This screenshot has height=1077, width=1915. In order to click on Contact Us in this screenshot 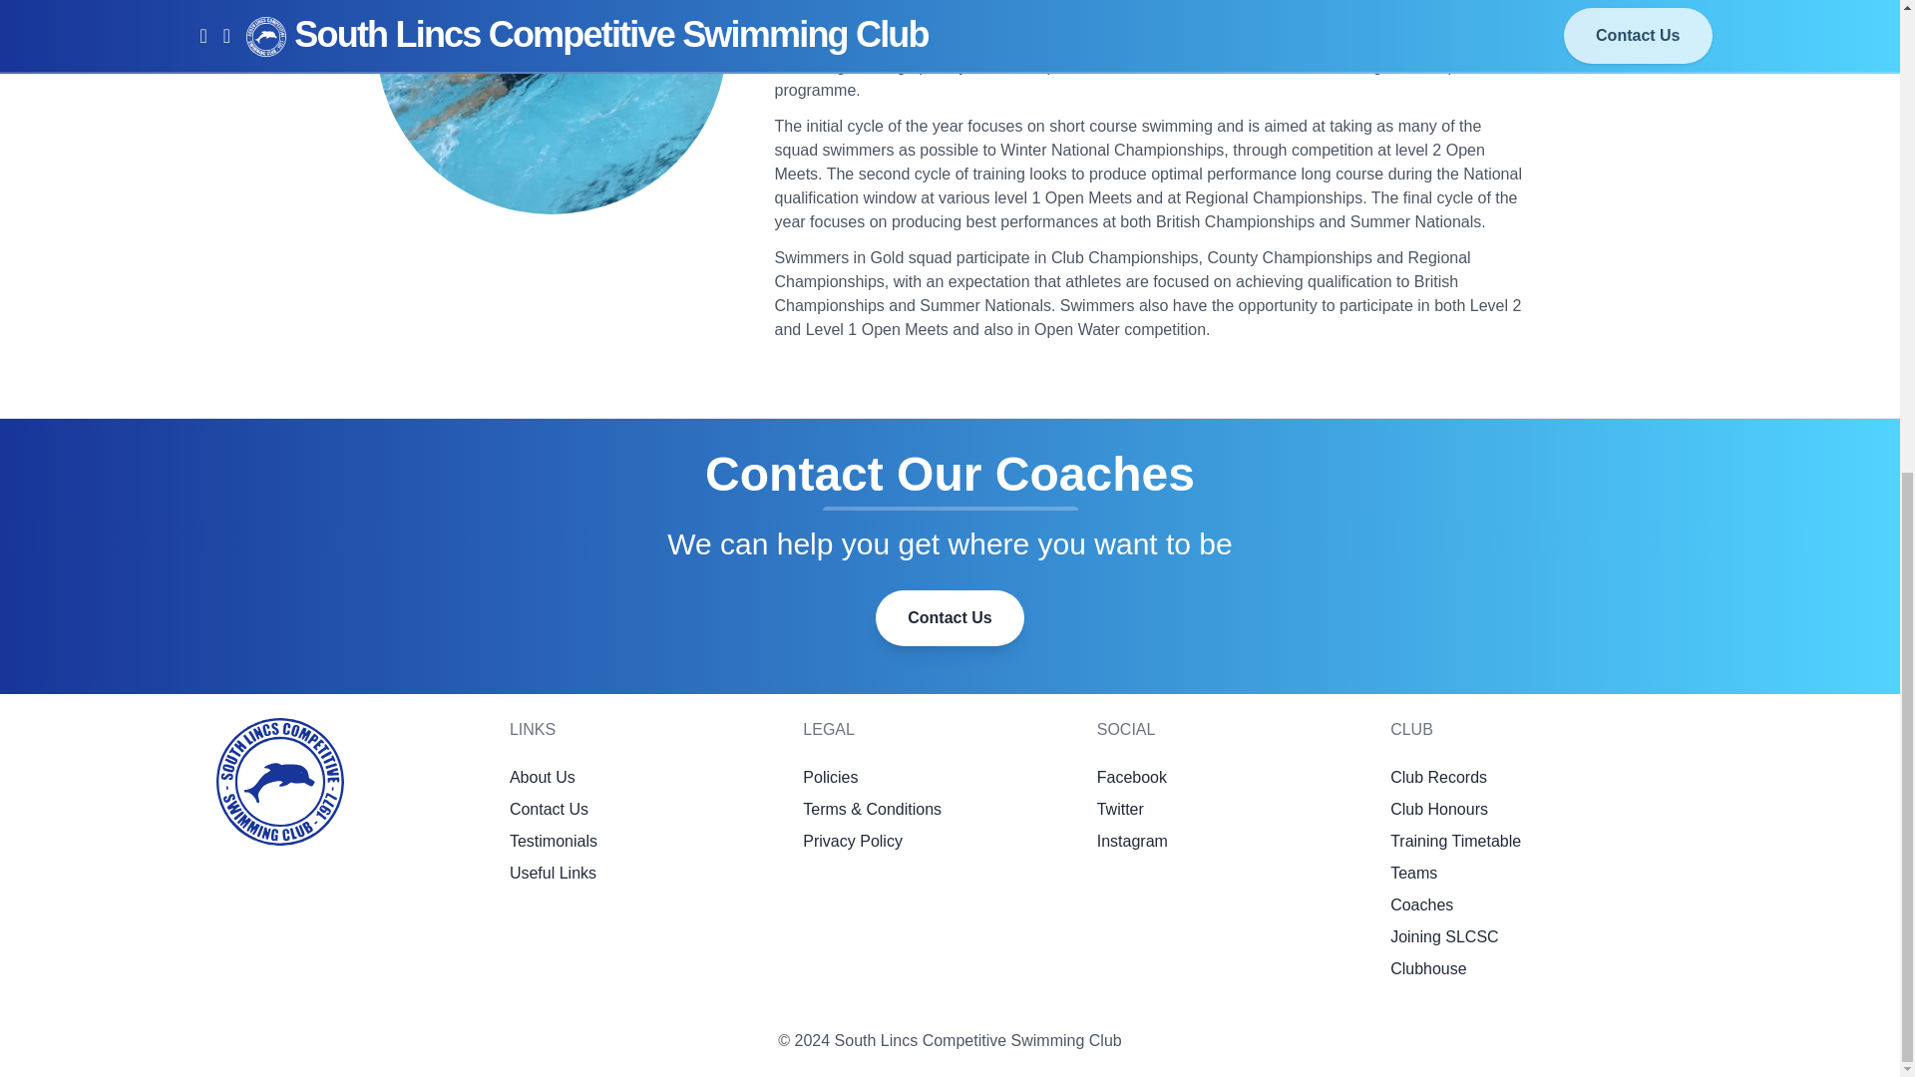, I will do `click(549, 809)`.